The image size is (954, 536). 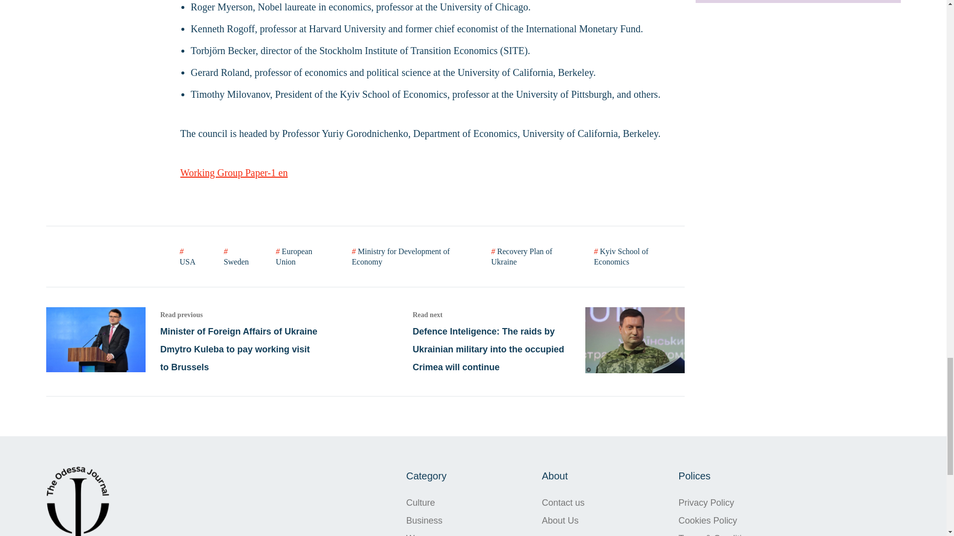 I want to click on European Union, so click(x=301, y=256).